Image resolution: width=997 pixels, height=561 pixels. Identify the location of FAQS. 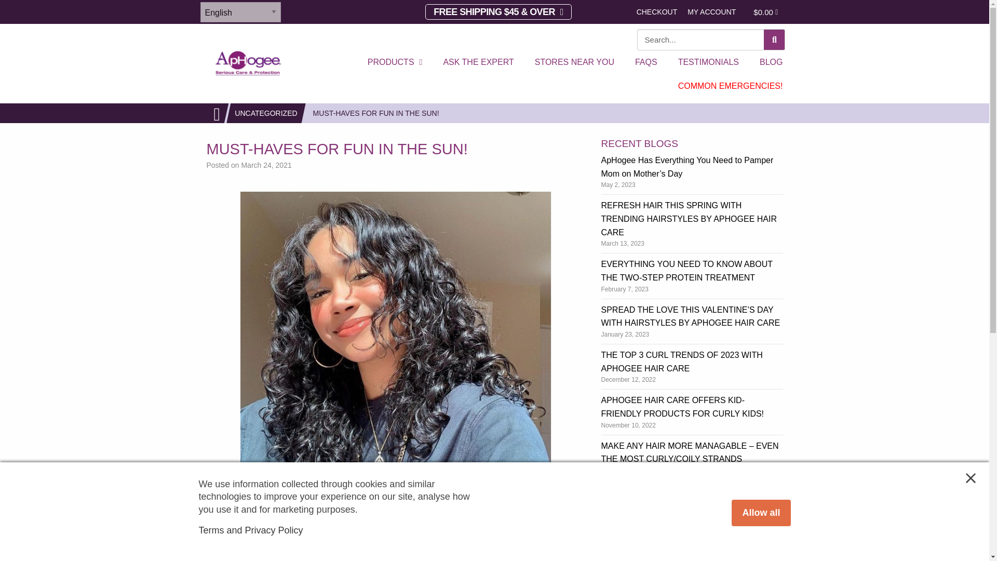
(646, 62).